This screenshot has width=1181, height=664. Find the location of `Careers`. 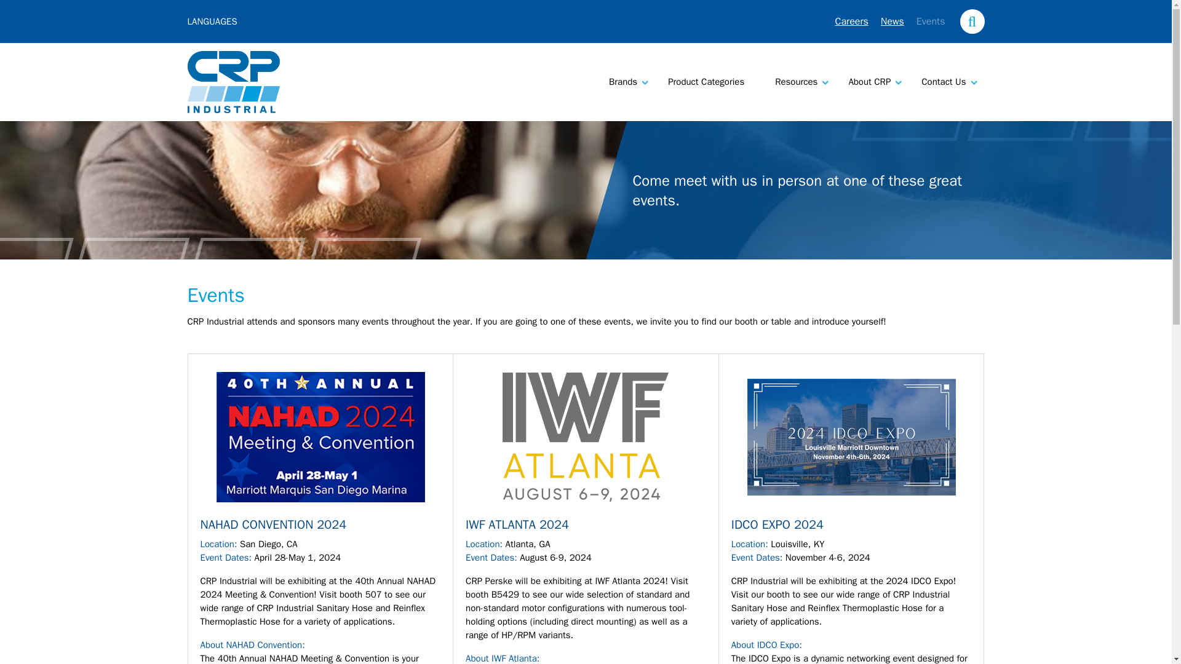

Careers is located at coordinates (851, 21).